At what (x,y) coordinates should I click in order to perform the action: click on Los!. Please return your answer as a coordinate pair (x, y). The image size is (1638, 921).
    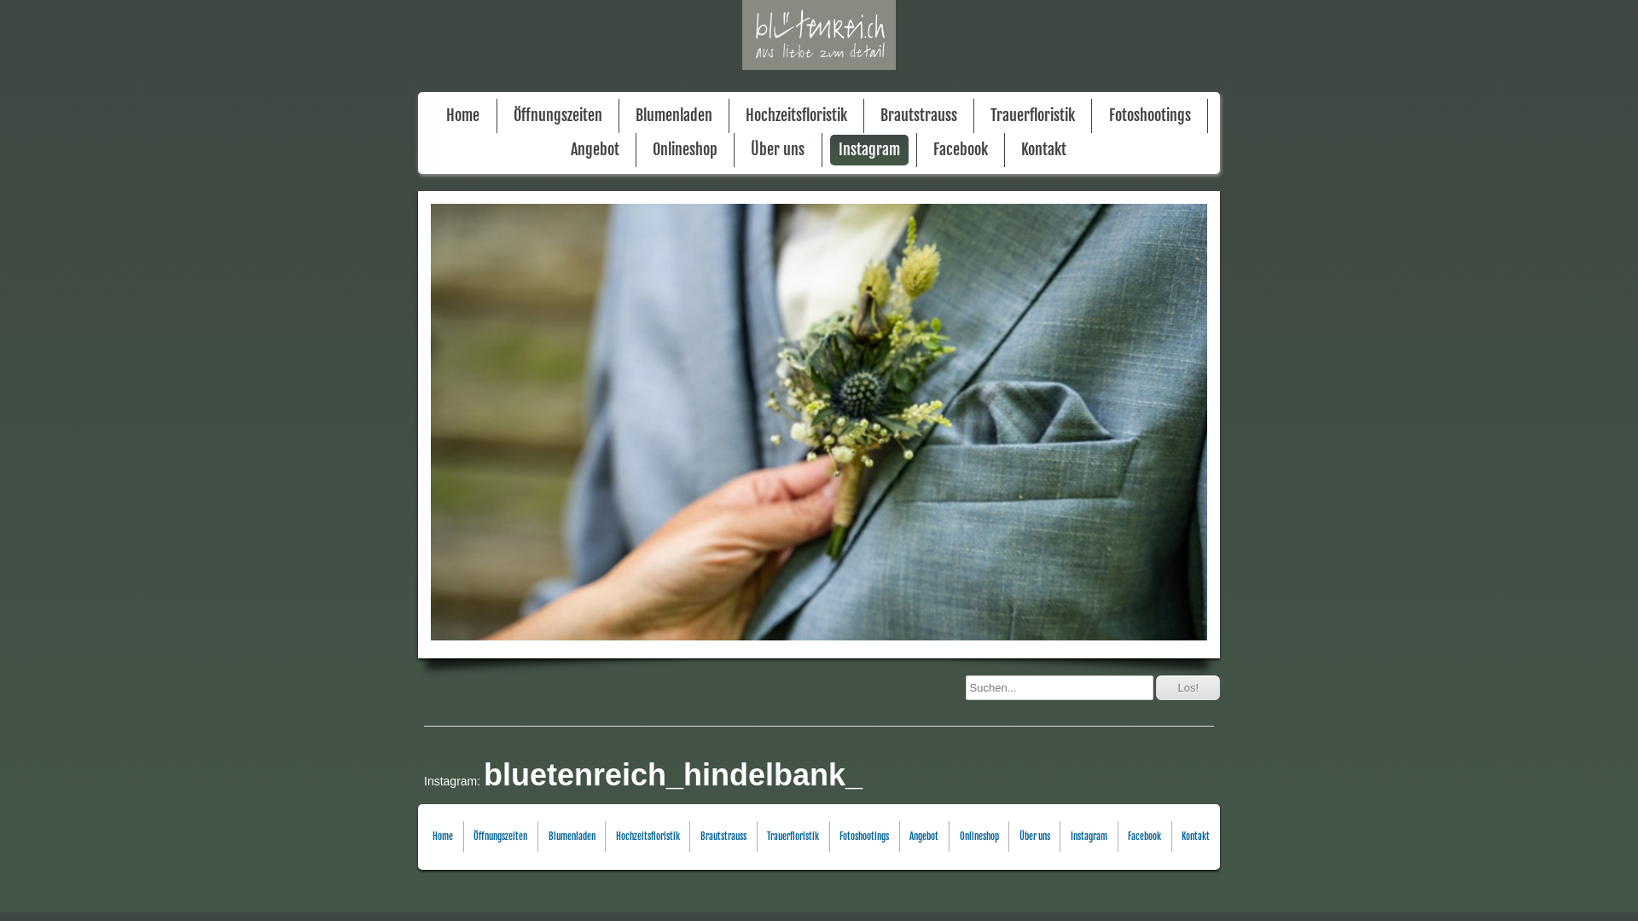
    Looking at the image, I should click on (1188, 687).